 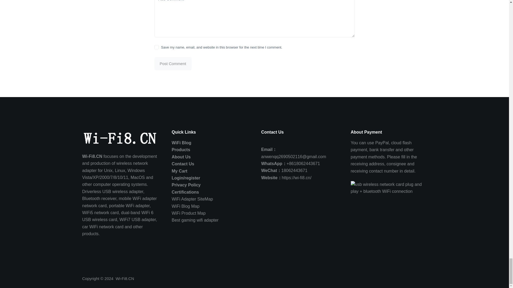 What do you see at coordinates (156, 47) in the screenshot?
I see `yes` at bounding box center [156, 47].